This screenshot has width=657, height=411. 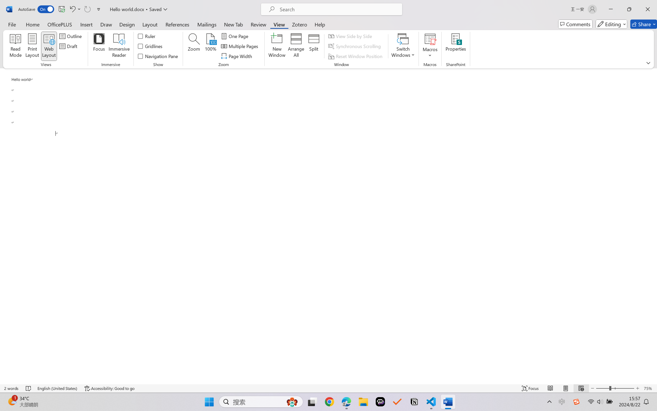 I want to click on Class: Image, so click(x=576, y=402).